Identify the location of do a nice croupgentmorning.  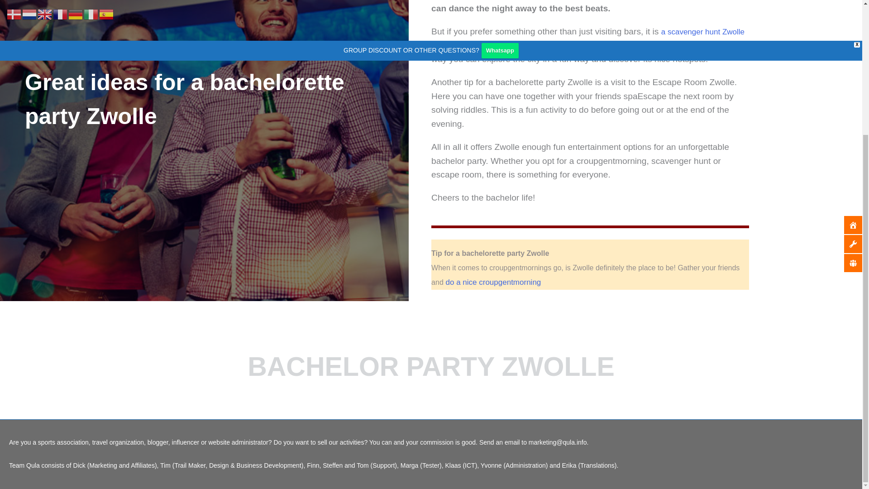
(492, 282).